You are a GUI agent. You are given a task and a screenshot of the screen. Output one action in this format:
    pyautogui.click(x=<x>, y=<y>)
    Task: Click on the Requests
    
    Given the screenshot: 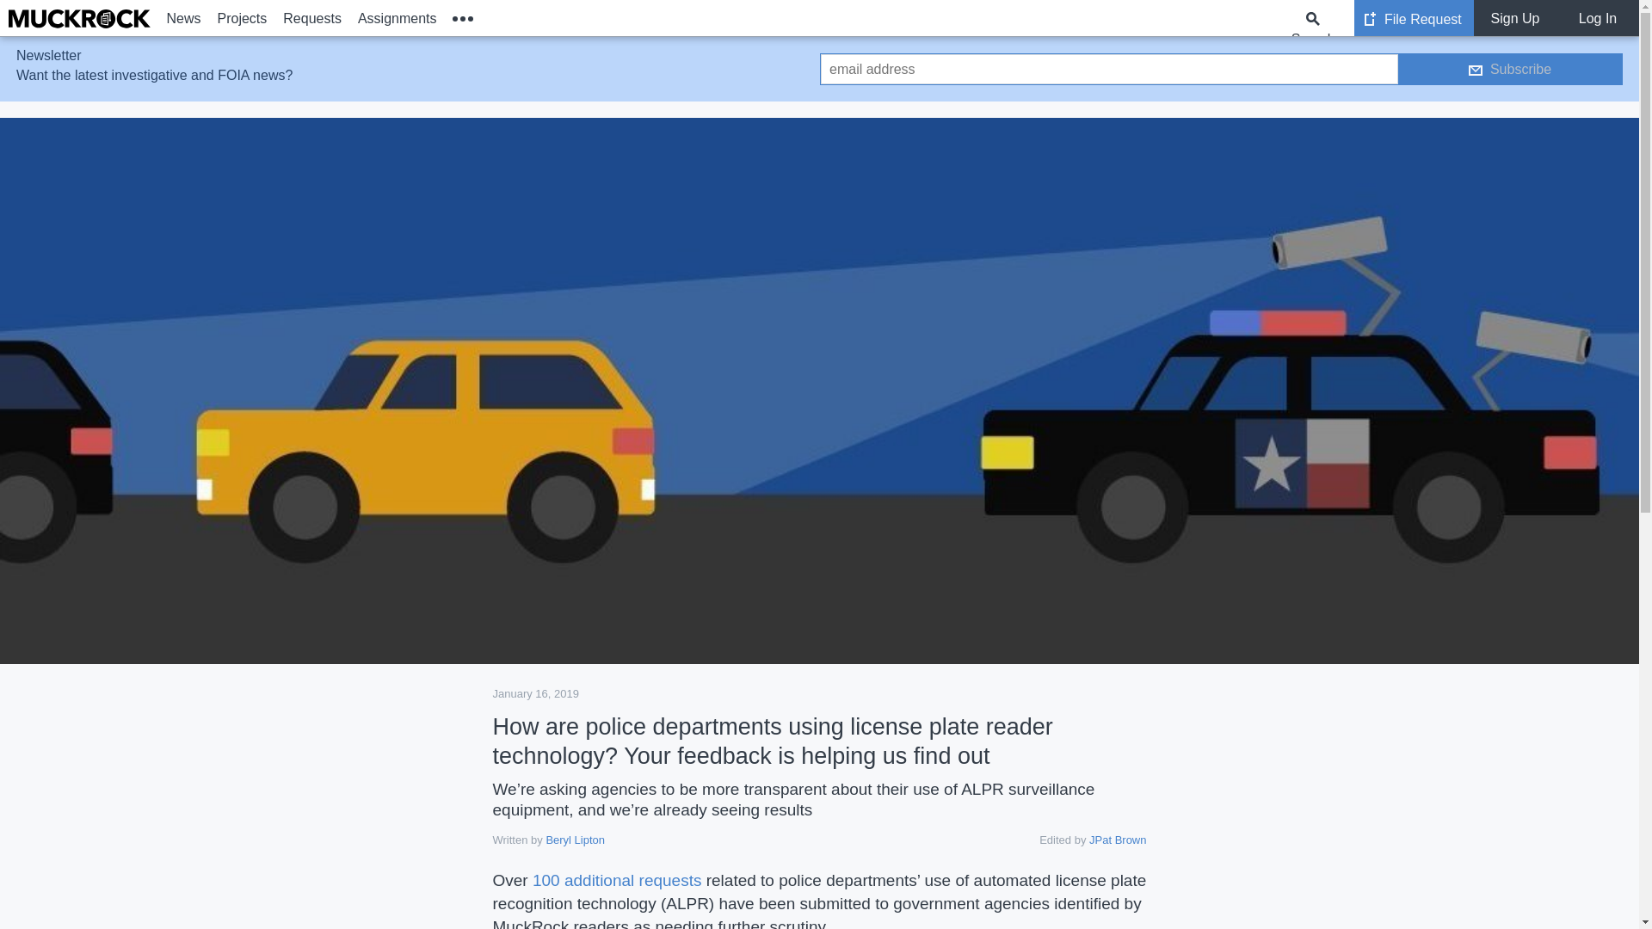 What is the action you would take?
    pyautogui.click(x=313, y=18)
    